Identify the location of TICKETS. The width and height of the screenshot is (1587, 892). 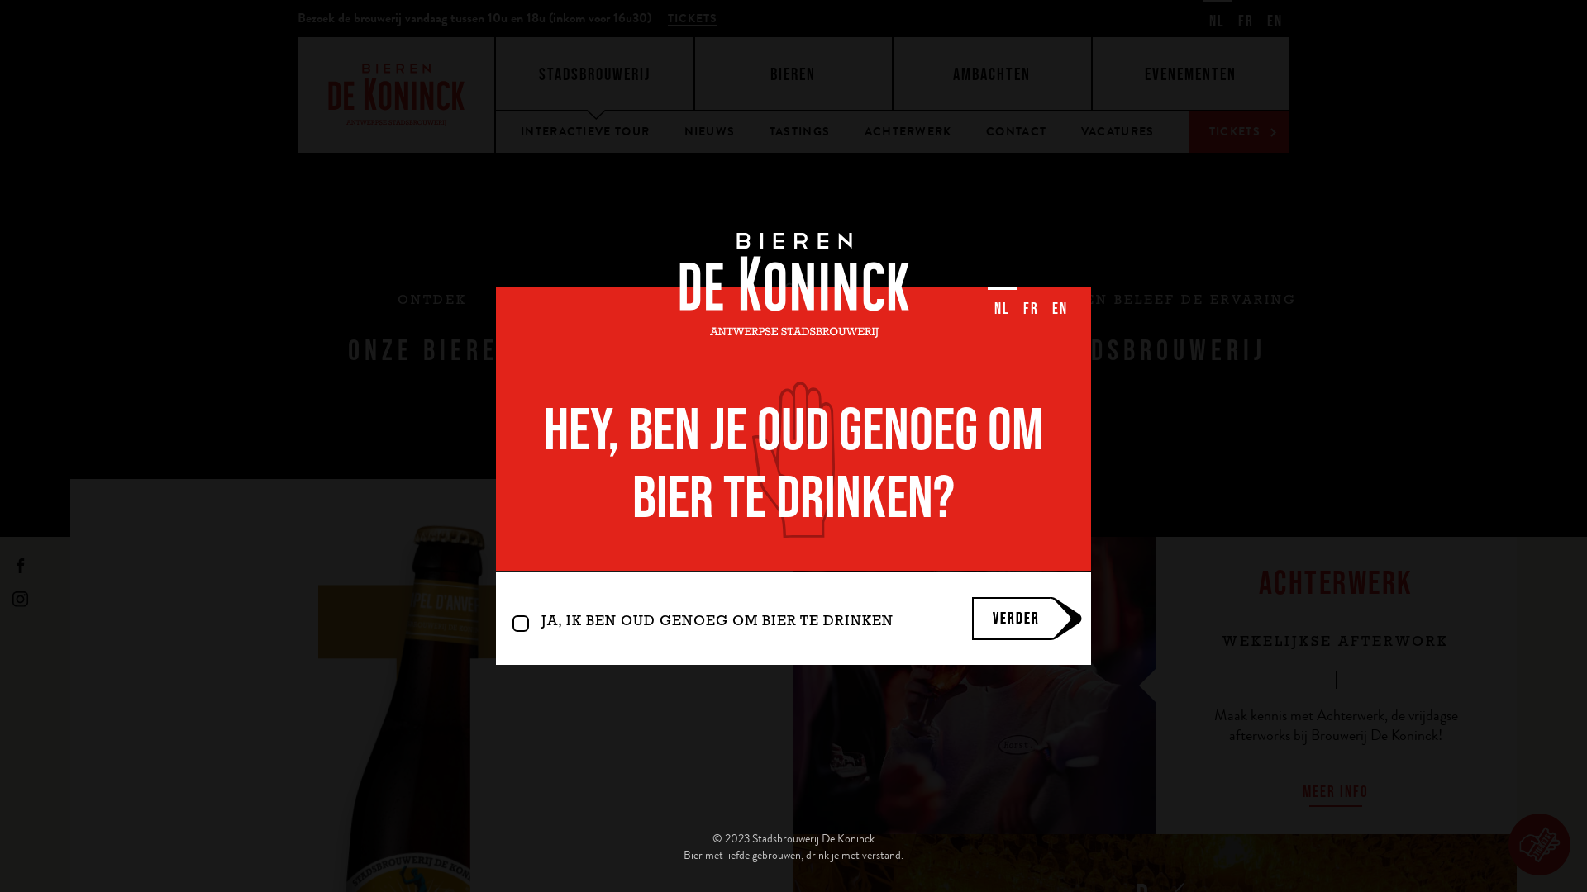
(1239, 132).